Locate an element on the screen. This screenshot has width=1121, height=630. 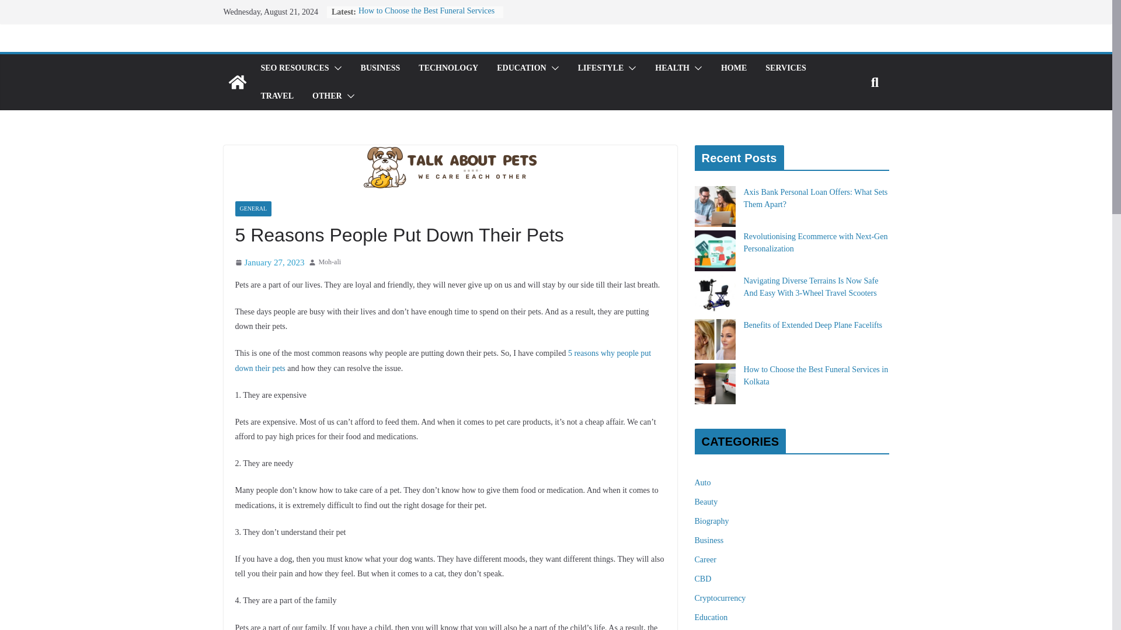
Benefits of Extended Deep Plane Facelifts is located at coordinates (813, 324).